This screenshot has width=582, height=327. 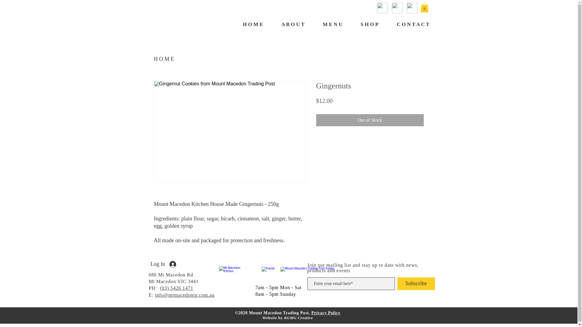 I want to click on e, so click(x=312, y=318).